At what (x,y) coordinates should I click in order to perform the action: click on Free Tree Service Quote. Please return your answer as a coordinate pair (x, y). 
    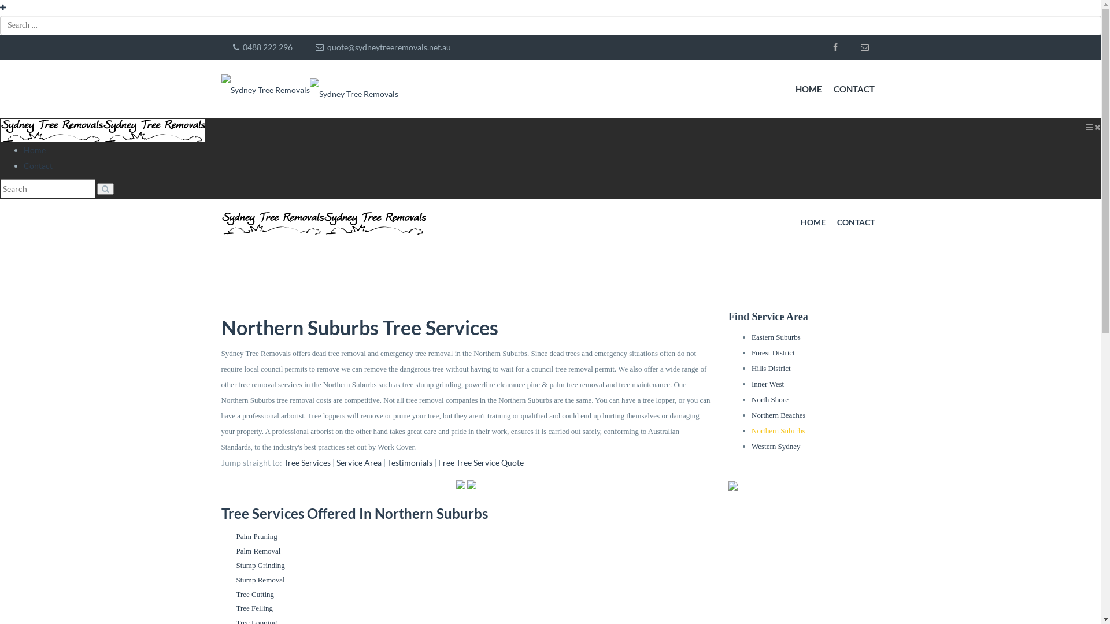
    Looking at the image, I should click on (481, 462).